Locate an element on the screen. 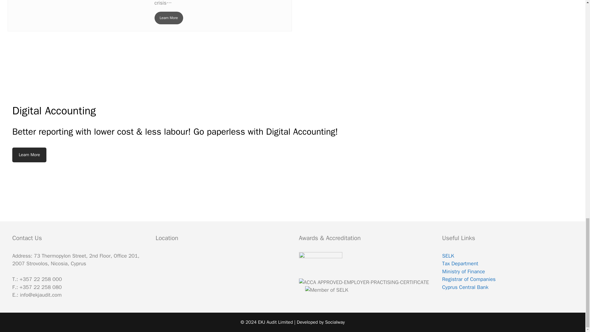  Advisory and Insolvency Services is located at coordinates (168, 18).